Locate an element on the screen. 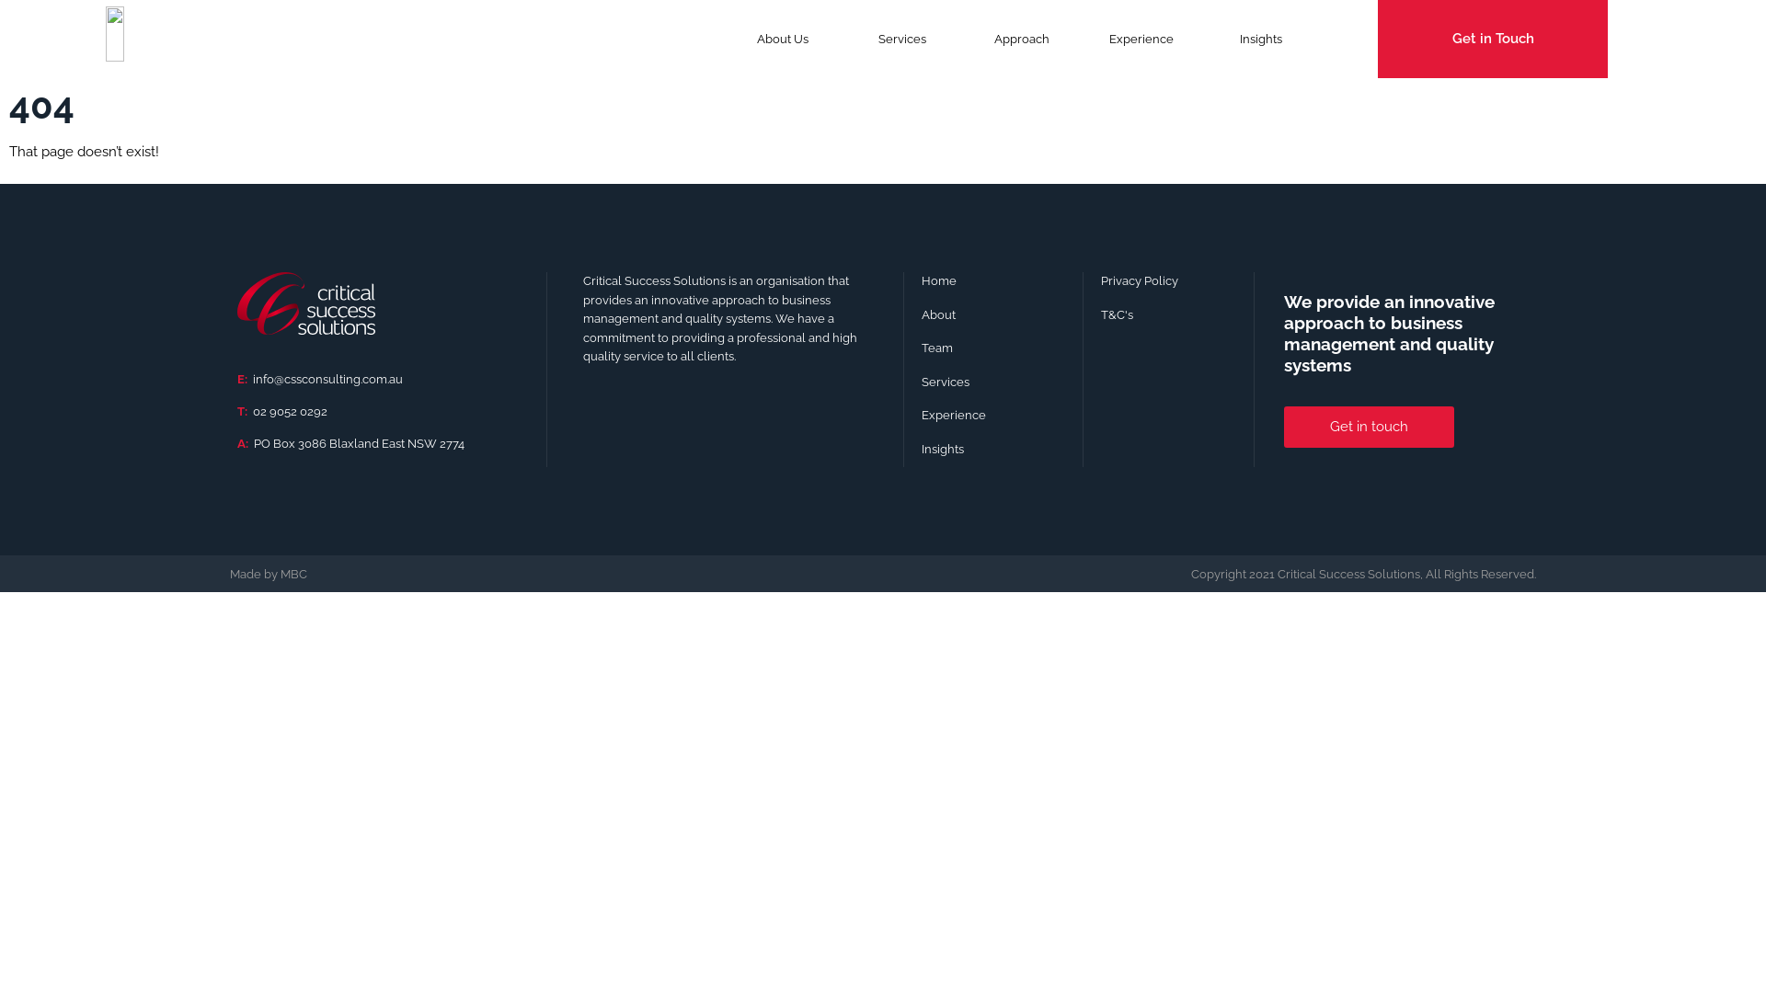 The width and height of the screenshot is (1766, 993). Services is located at coordinates (902, 39).